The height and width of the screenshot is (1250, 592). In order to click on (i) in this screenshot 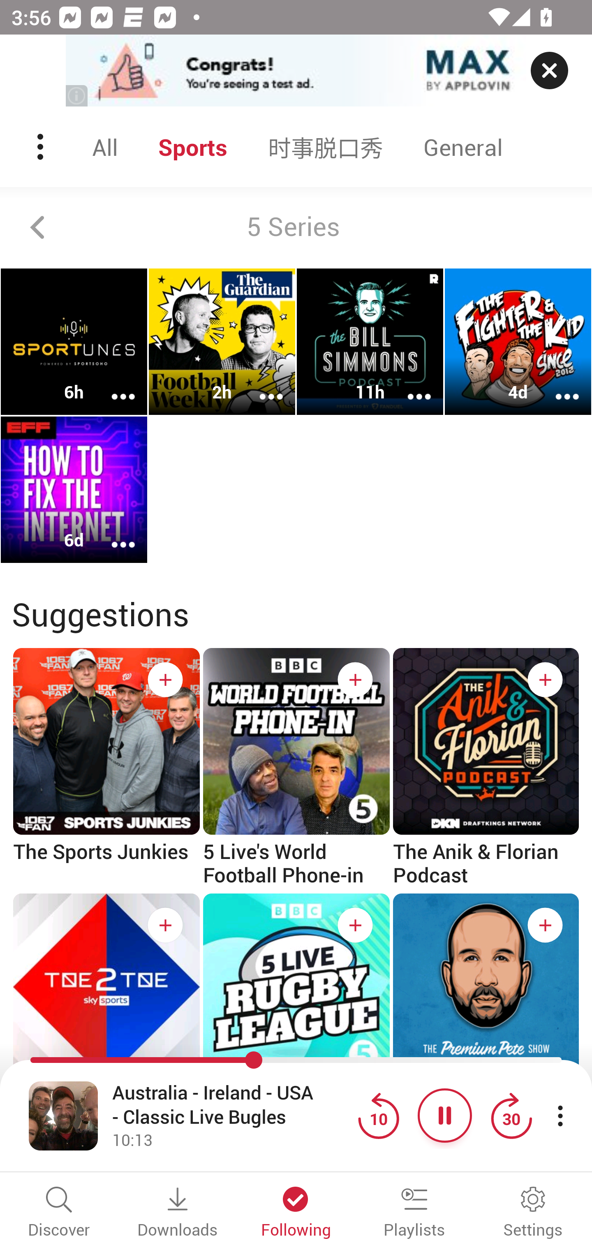, I will do `click(77, 95)`.